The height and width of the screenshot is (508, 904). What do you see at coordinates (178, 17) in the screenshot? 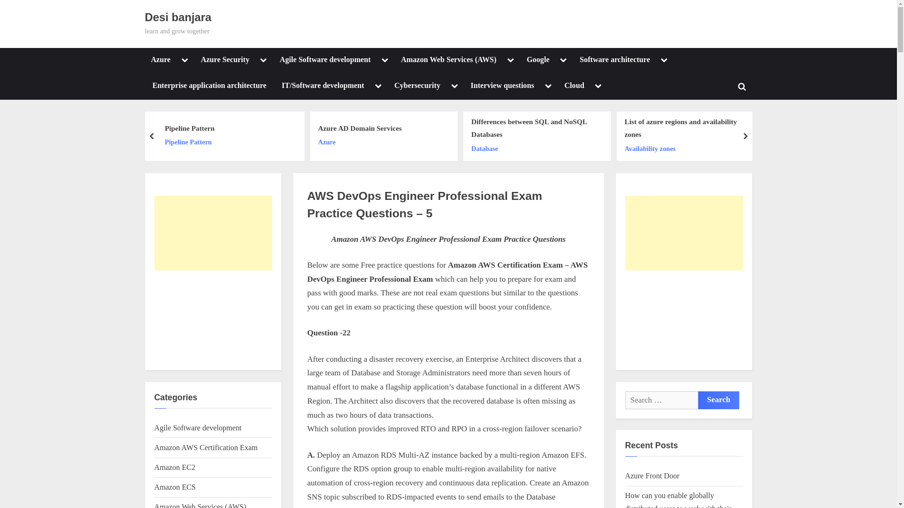
I see `Desi banjara` at bounding box center [178, 17].